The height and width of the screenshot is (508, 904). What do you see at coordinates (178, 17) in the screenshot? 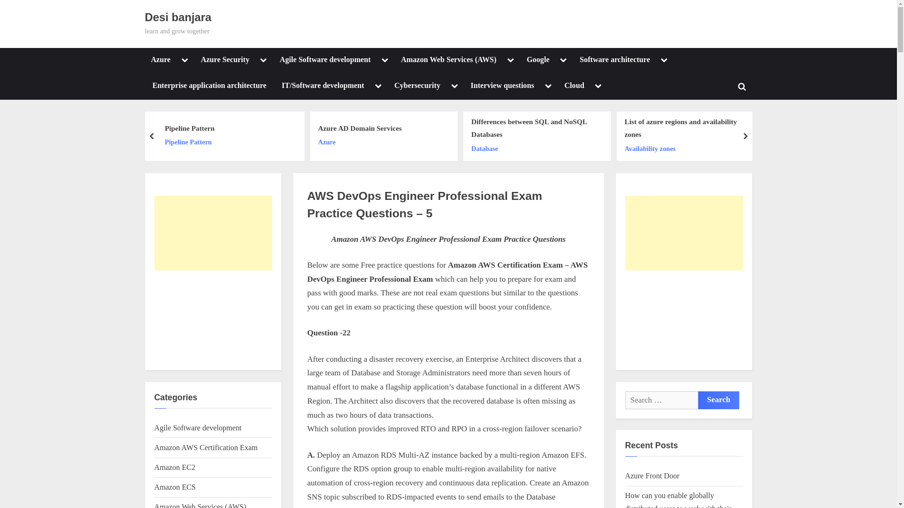
I see `Desi banjara` at bounding box center [178, 17].